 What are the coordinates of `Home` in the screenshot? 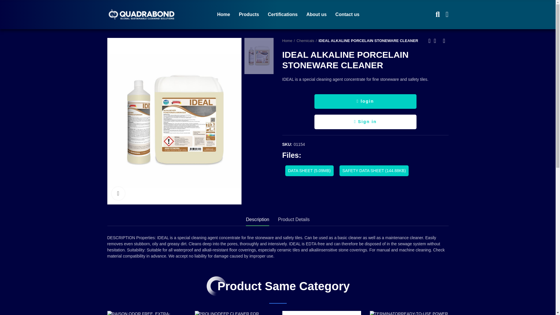 It's located at (223, 15).